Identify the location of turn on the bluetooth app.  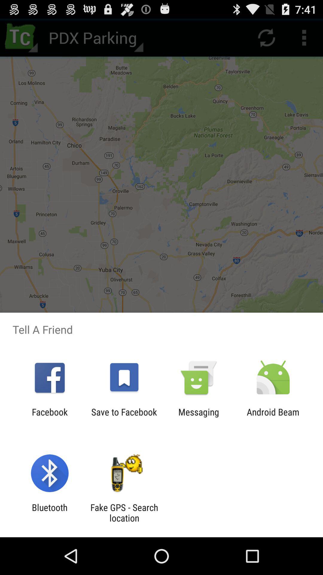
(50, 513).